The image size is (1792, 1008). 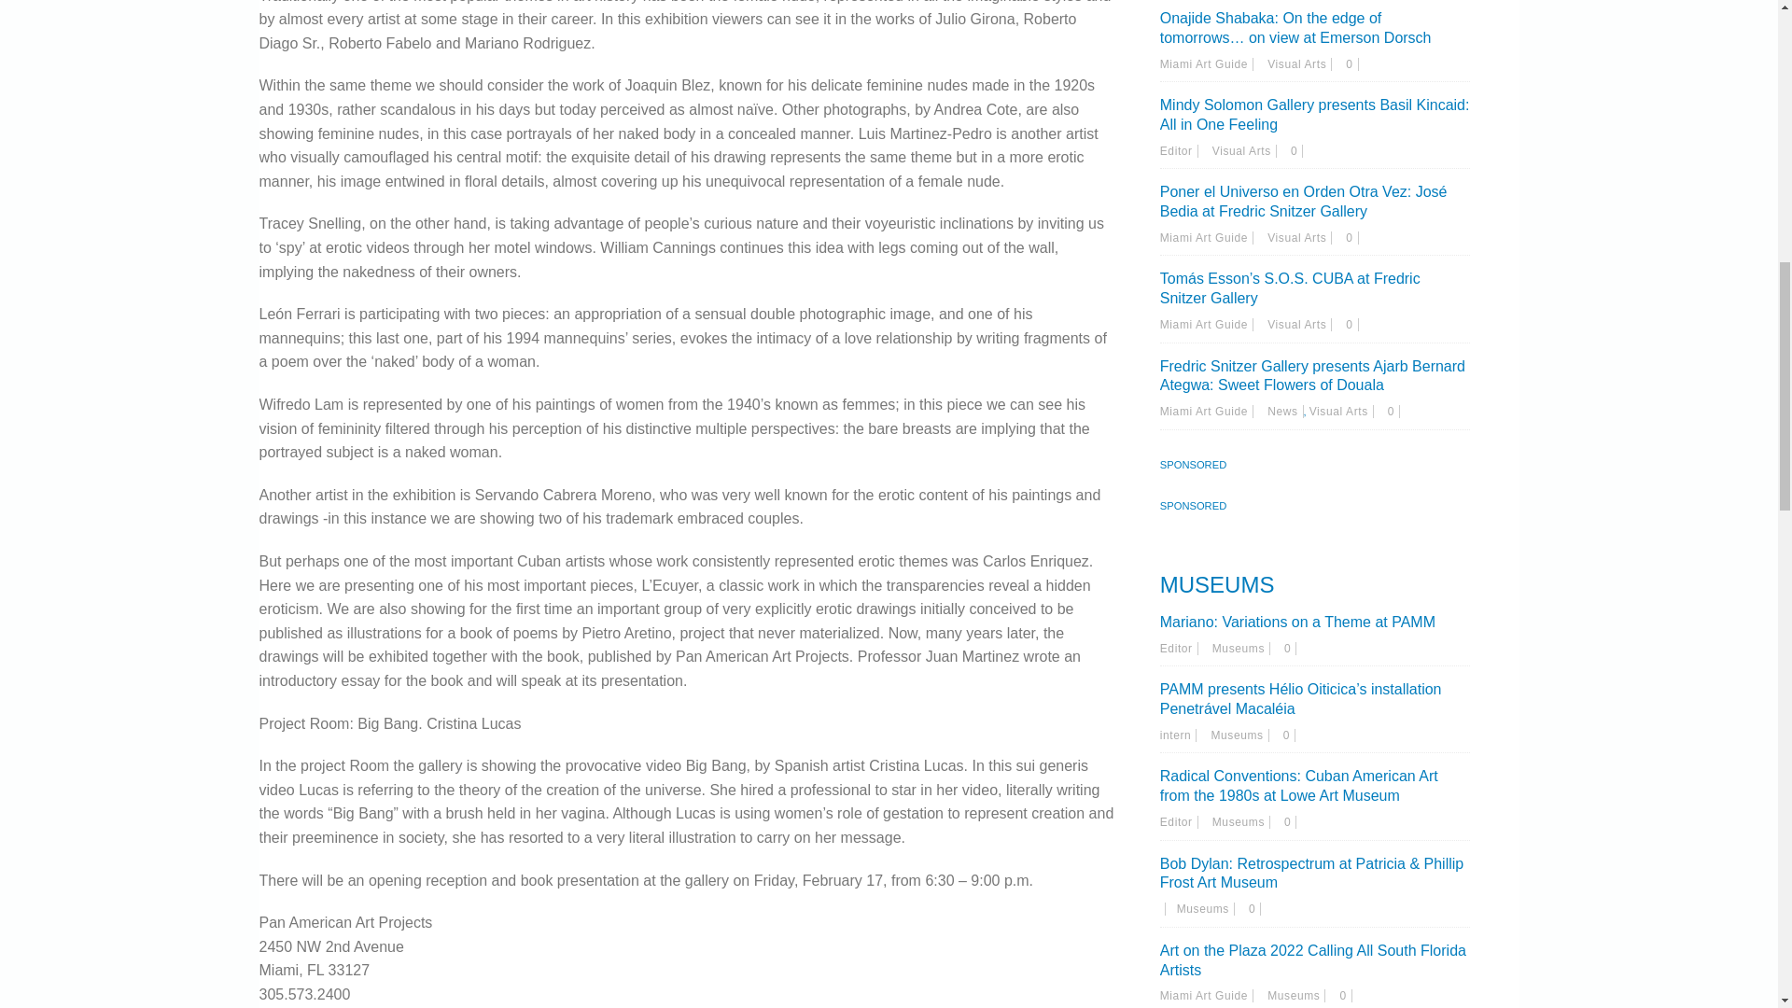 I want to click on 0, so click(x=1290, y=648).